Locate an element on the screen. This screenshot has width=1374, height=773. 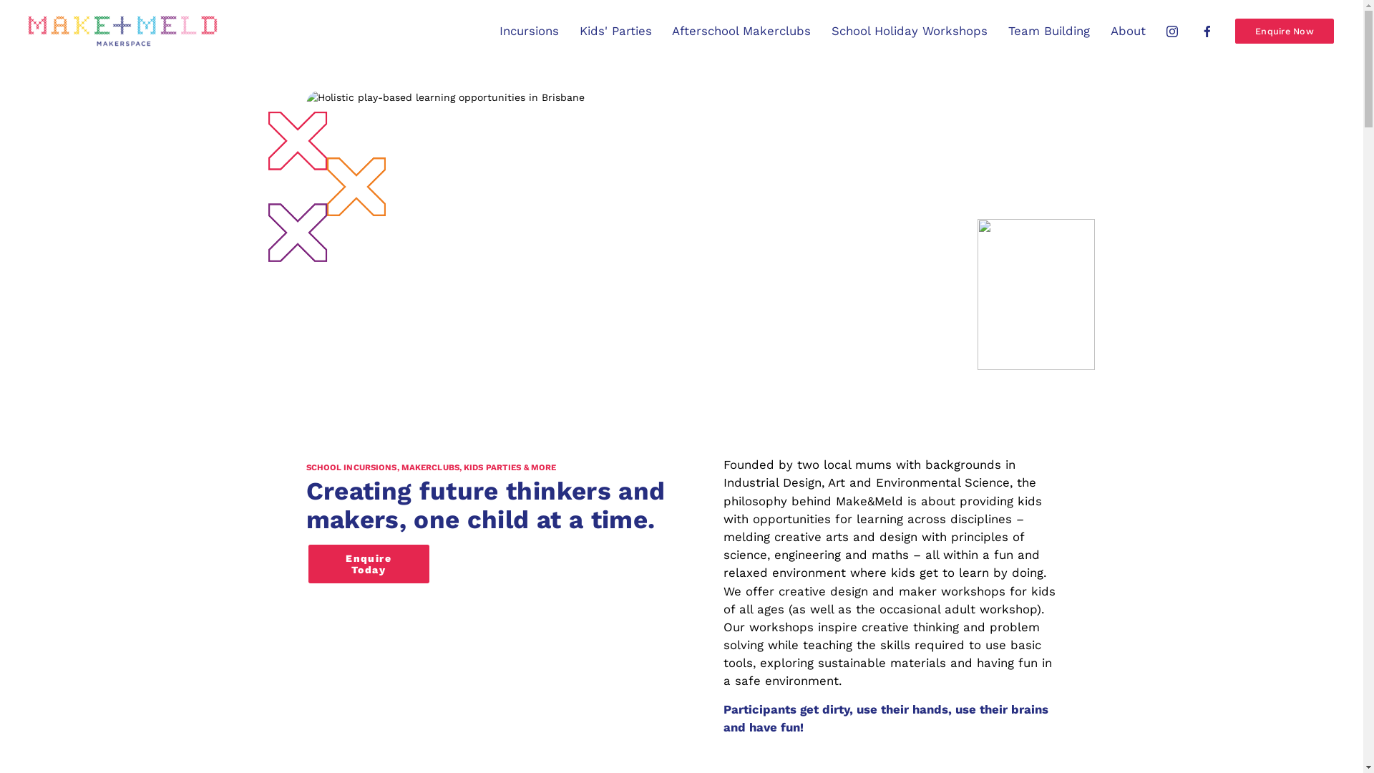
Afterschool Makerclubs is located at coordinates (741, 31).